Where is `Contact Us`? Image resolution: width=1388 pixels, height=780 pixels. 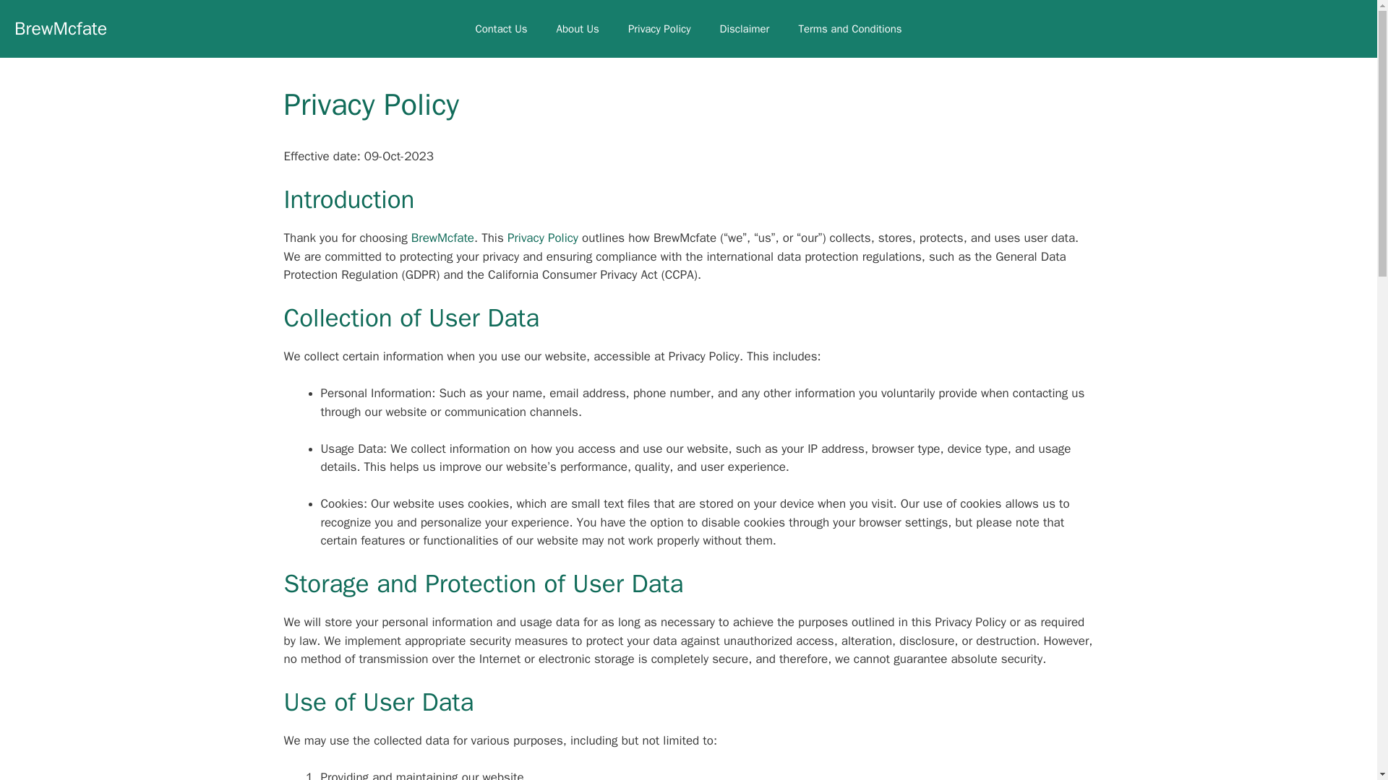 Contact Us is located at coordinates (500, 29).